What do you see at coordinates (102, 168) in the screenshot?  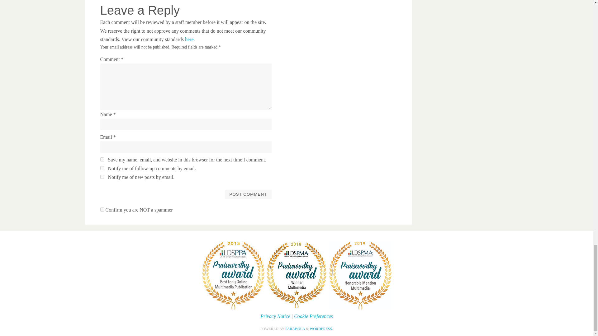 I see `subscribe` at bounding box center [102, 168].